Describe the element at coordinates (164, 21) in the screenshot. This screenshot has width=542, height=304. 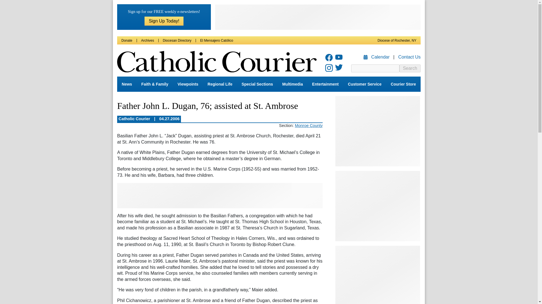
I see `Sign Up Today!` at that location.